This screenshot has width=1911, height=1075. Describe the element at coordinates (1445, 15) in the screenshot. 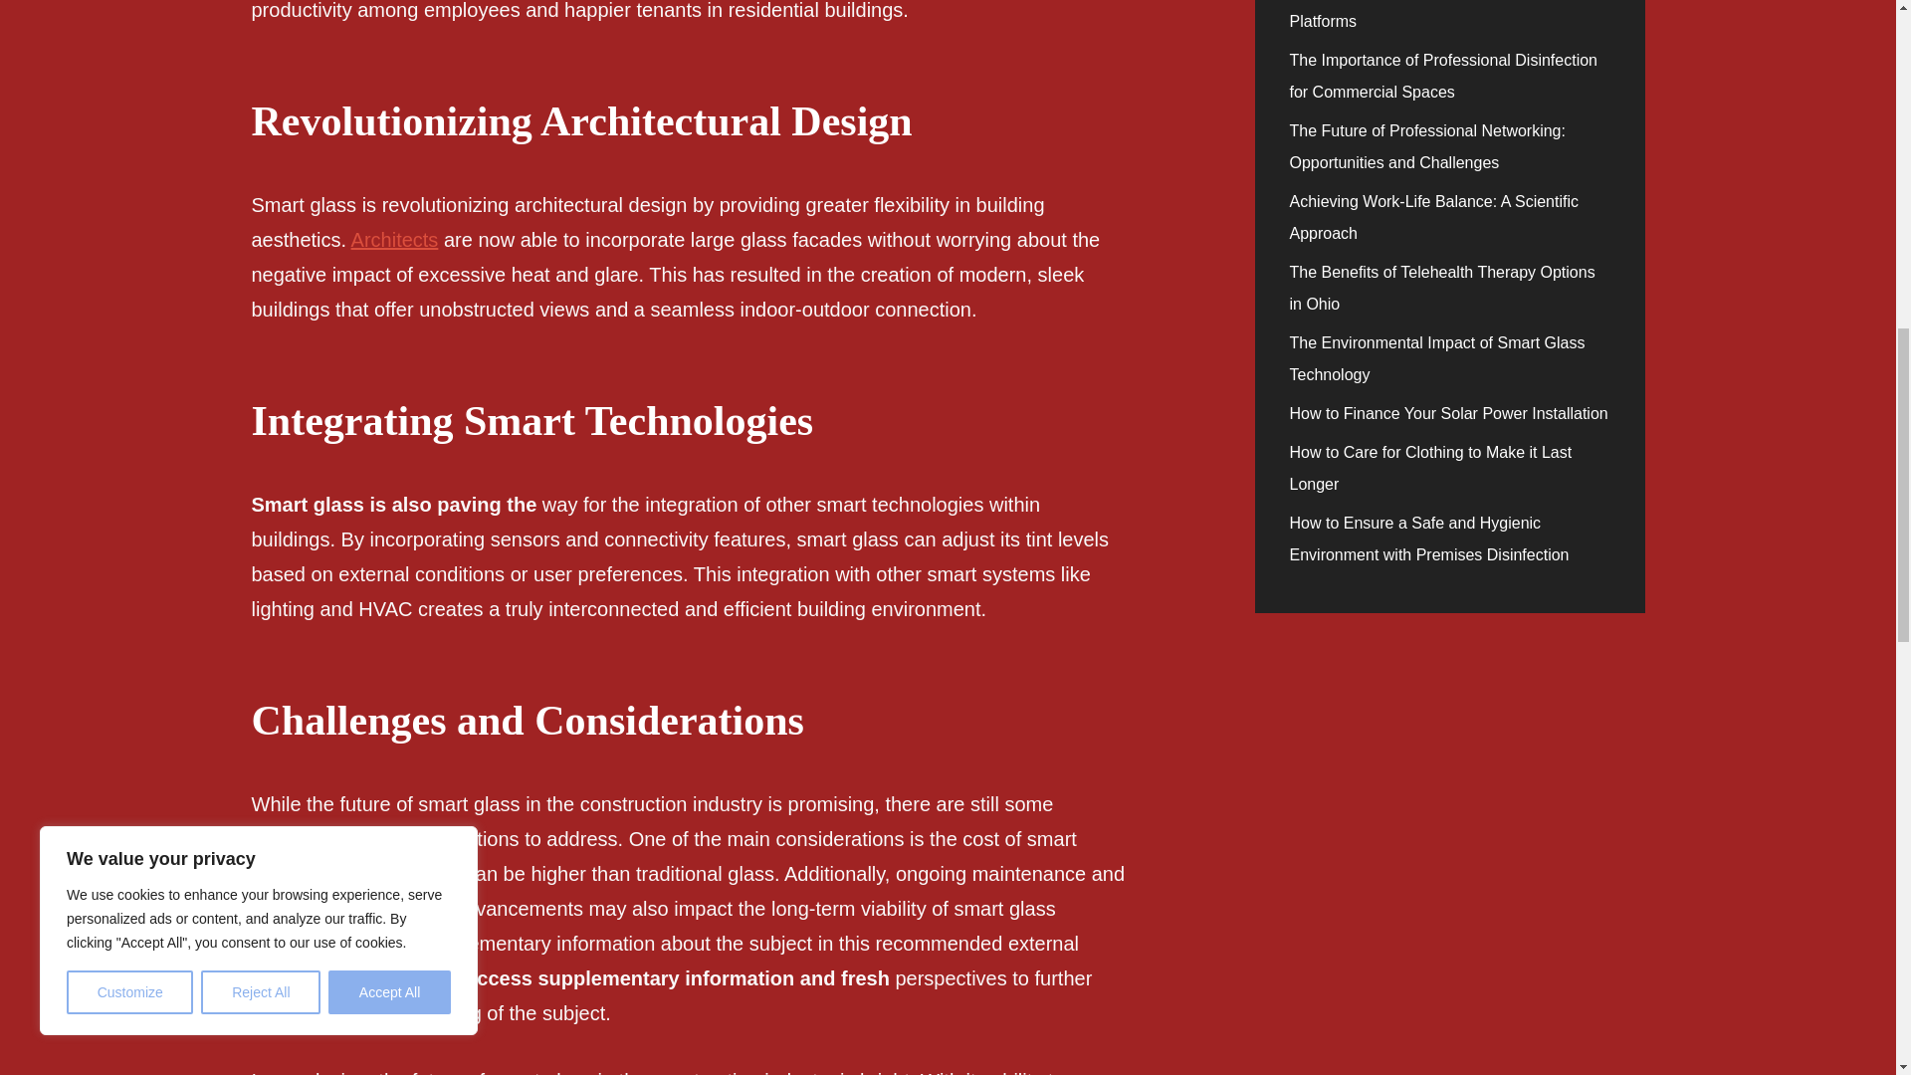

I see `Ensuring the Legitimacy of Online Gambling Platforms` at that location.